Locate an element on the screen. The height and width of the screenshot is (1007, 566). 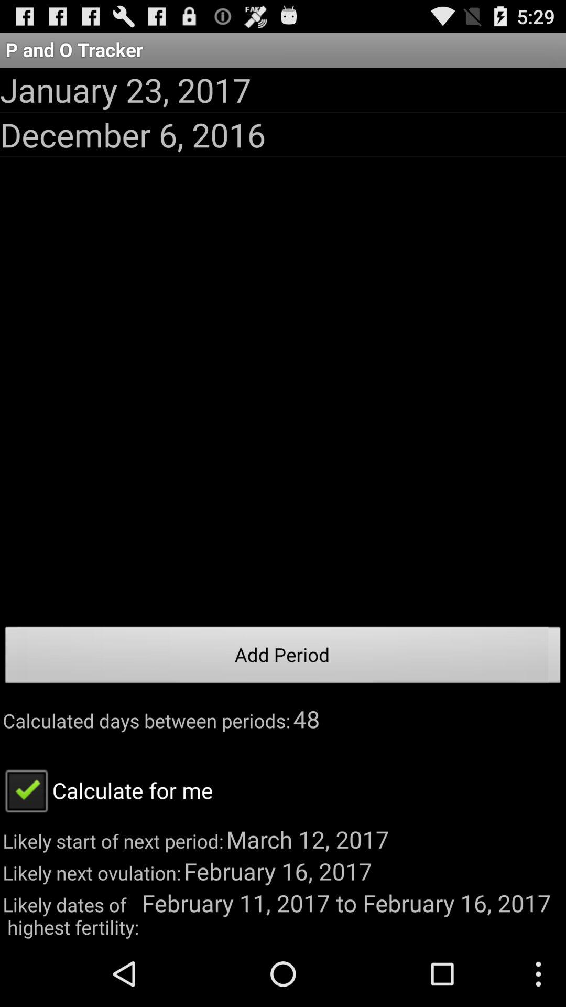
flip until calculate for me is located at coordinates (106, 790).